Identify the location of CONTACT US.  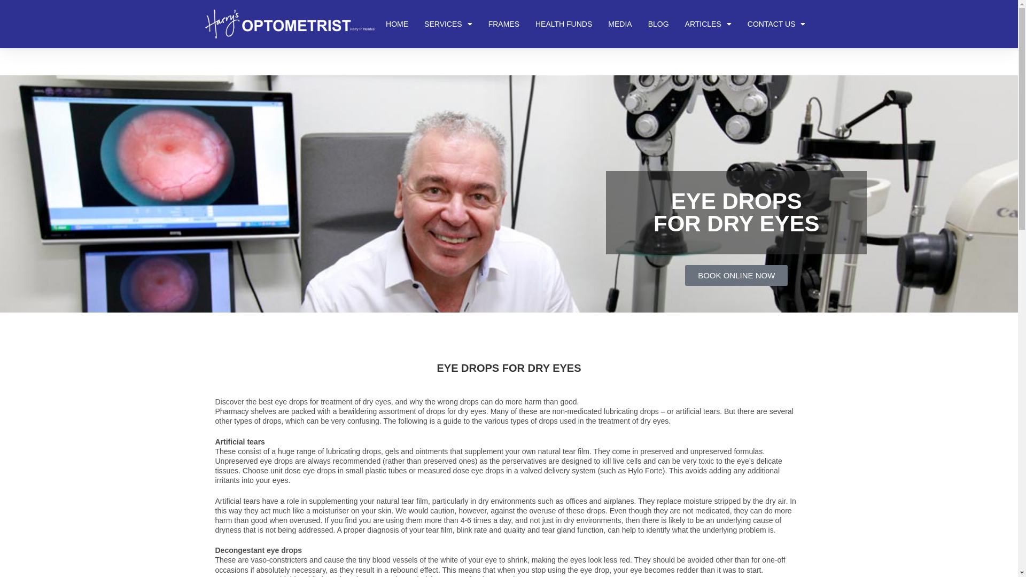
(777, 24).